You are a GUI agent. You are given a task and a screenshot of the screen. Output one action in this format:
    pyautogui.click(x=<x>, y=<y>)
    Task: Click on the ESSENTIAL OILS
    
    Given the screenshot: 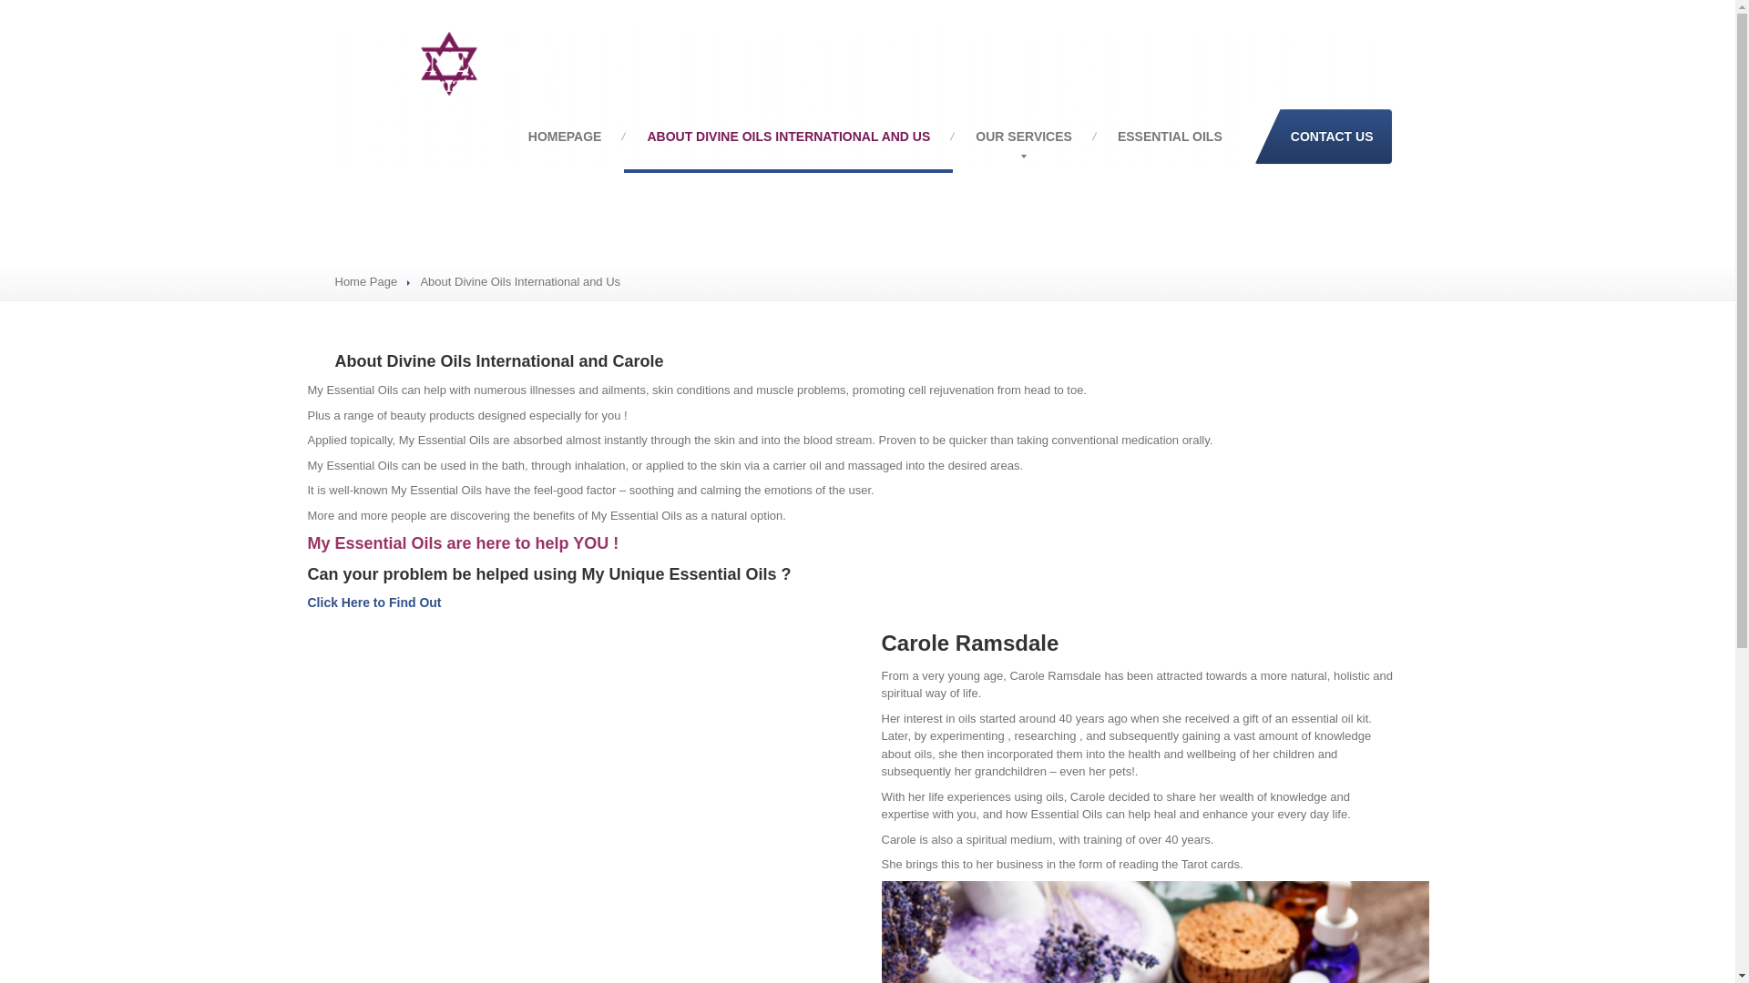 What is the action you would take?
    pyautogui.click(x=1170, y=137)
    